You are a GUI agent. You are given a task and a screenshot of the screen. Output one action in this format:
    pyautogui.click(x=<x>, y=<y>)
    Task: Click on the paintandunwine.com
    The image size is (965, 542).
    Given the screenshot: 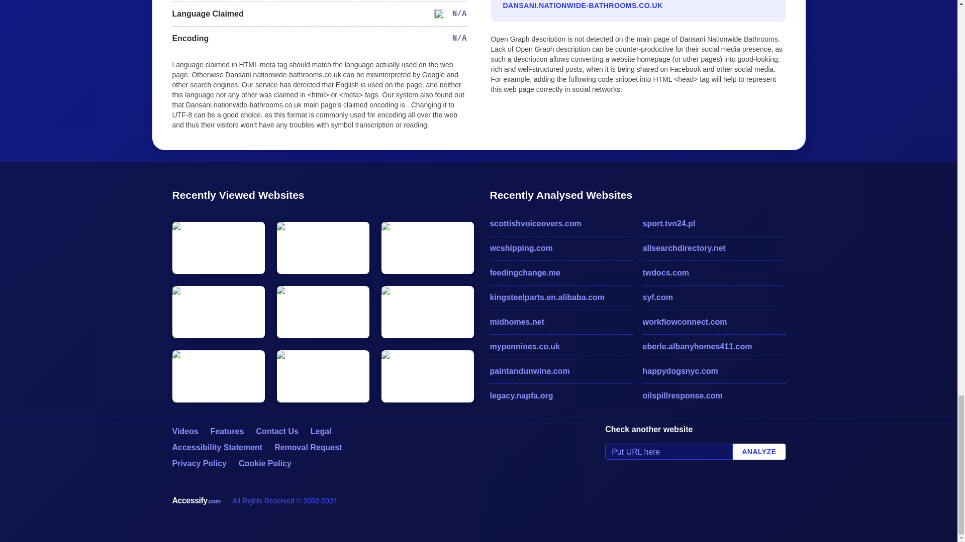 What is the action you would take?
    pyautogui.click(x=560, y=371)
    